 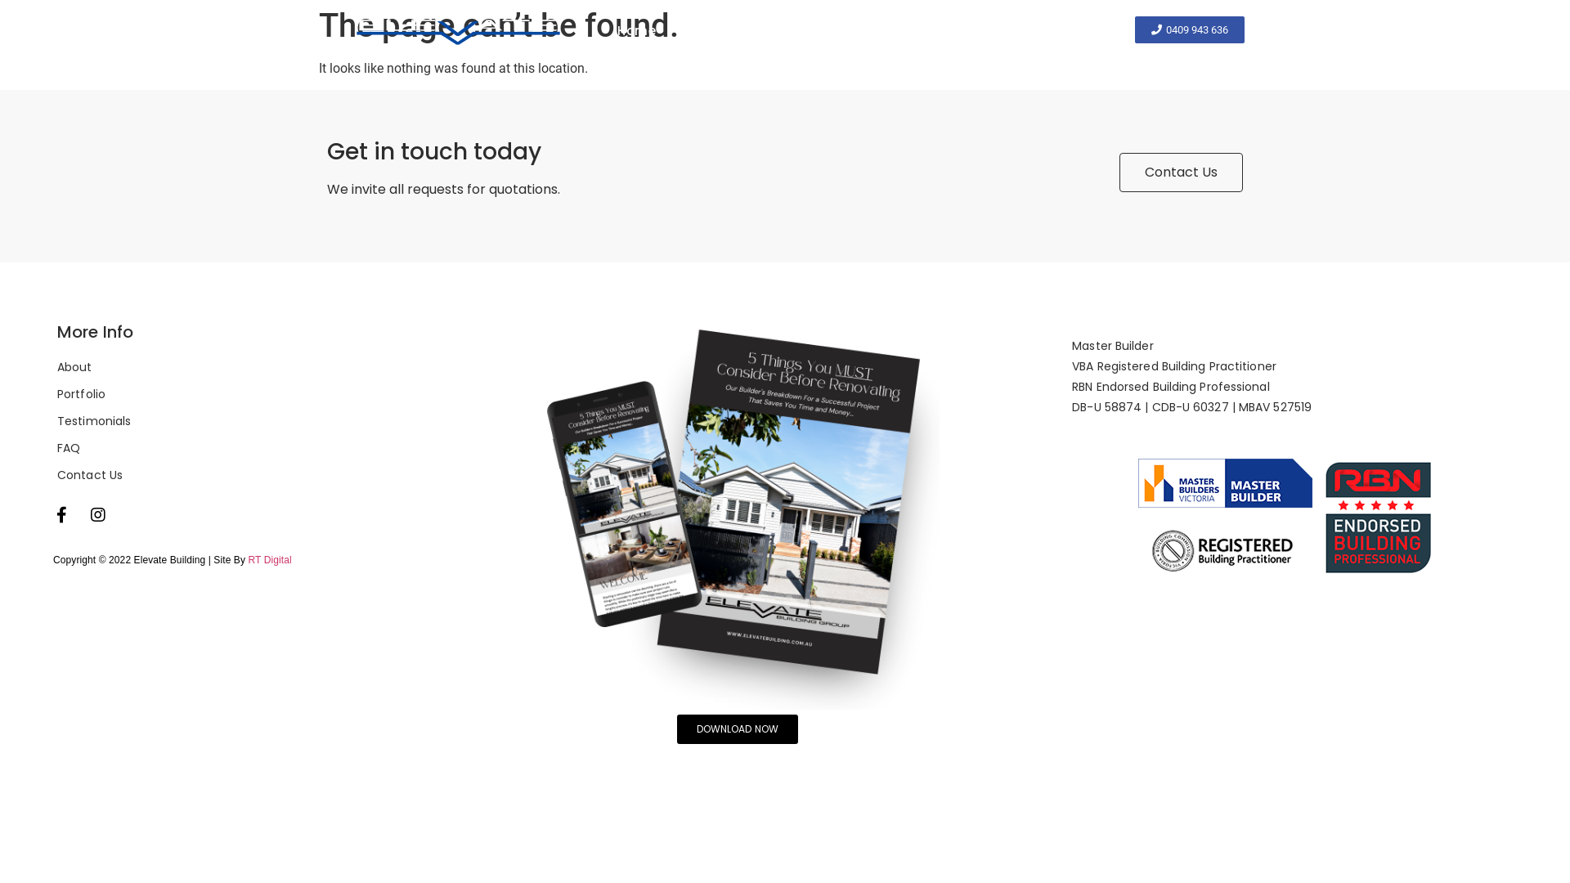 What do you see at coordinates (279, 368) in the screenshot?
I see `About` at bounding box center [279, 368].